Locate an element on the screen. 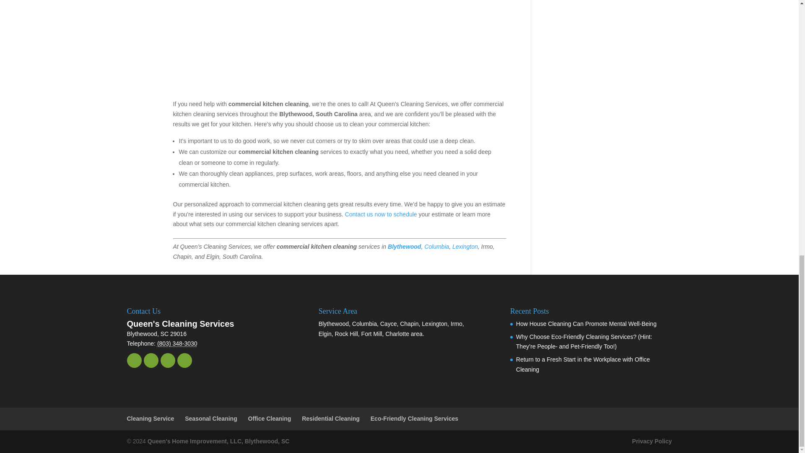 Image resolution: width=805 pixels, height=453 pixels. Blythewood is located at coordinates (404, 247).